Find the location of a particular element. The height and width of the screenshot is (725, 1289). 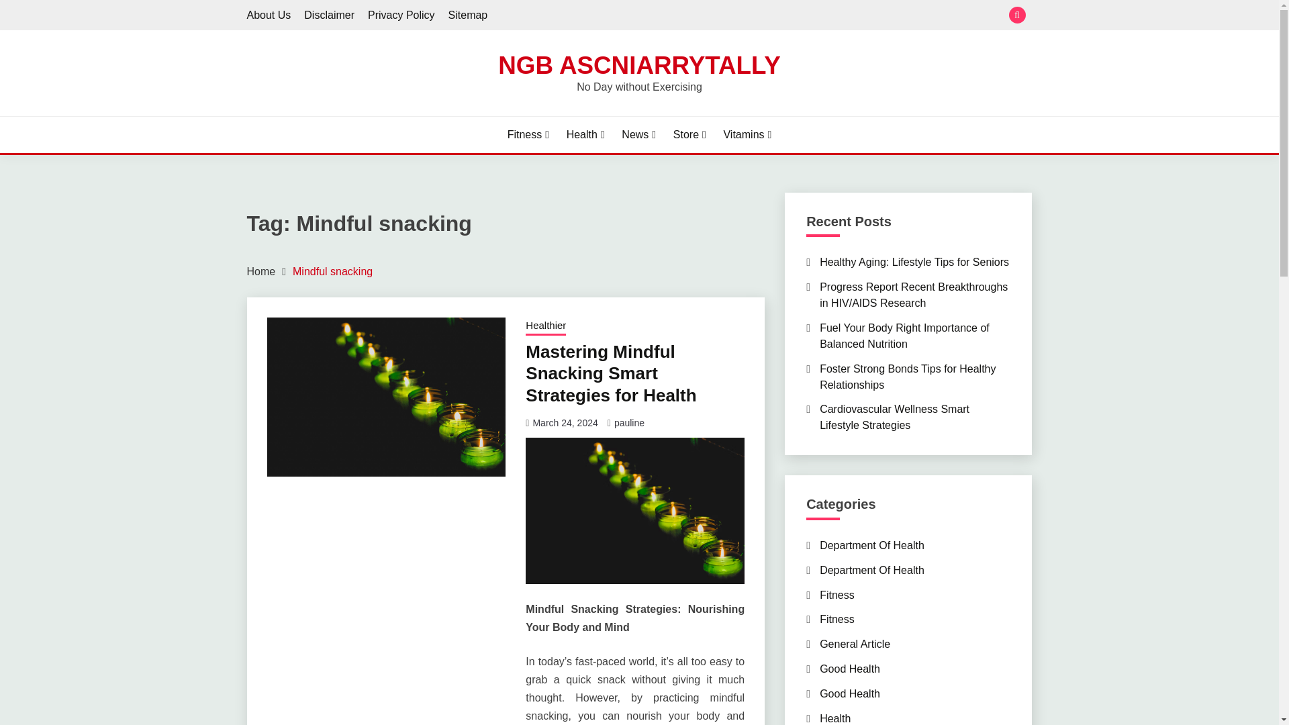

NGB ASCNIARRYTALLY is located at coordinates (638, 64).